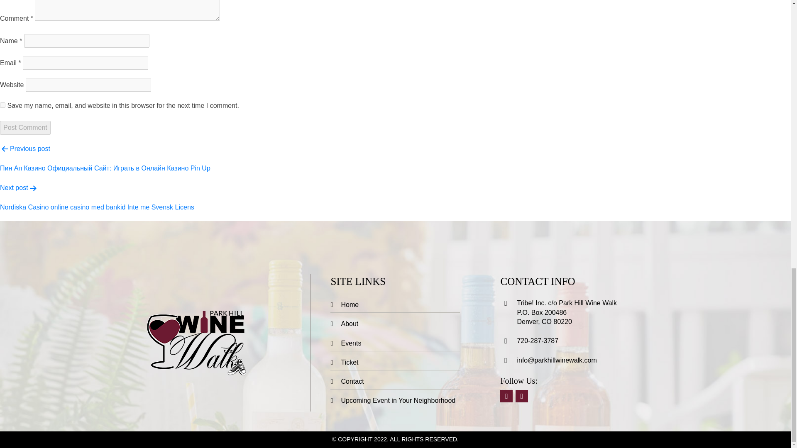 The width and height of the screenshot is (797, 448). What do you see at coordinates (25, 127) in the screenshot?
I see `Post Comment` at bounding box center [25, 127].